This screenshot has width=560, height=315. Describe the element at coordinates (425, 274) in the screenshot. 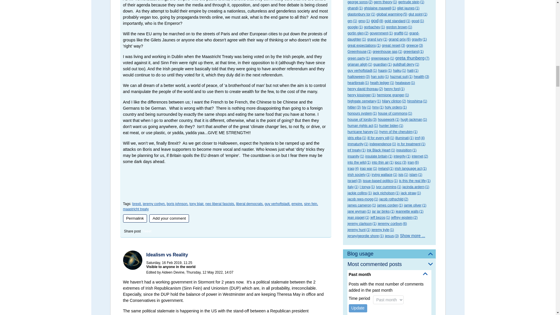

I see `Hide options` at that location.